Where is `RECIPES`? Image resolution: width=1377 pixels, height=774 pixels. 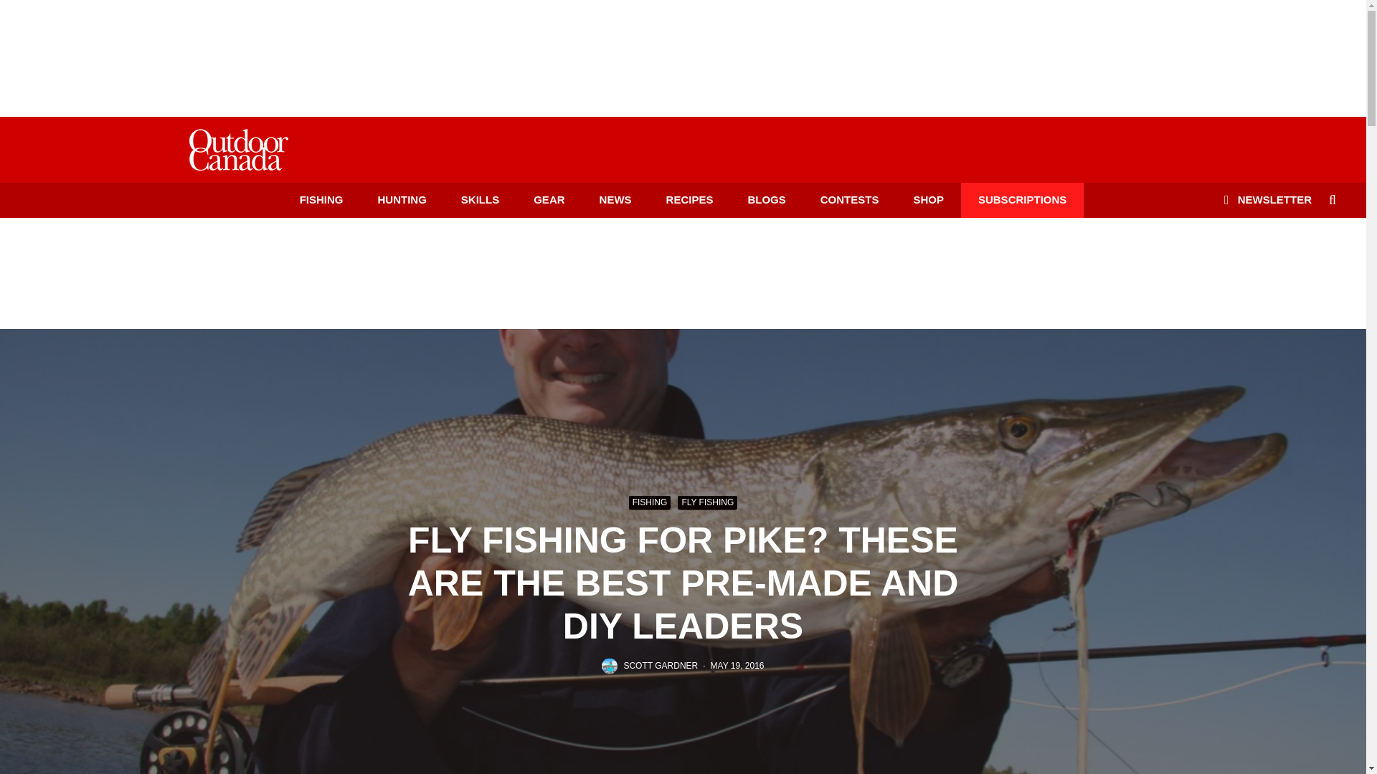 RECIPES is located at coordinates (690, 199).